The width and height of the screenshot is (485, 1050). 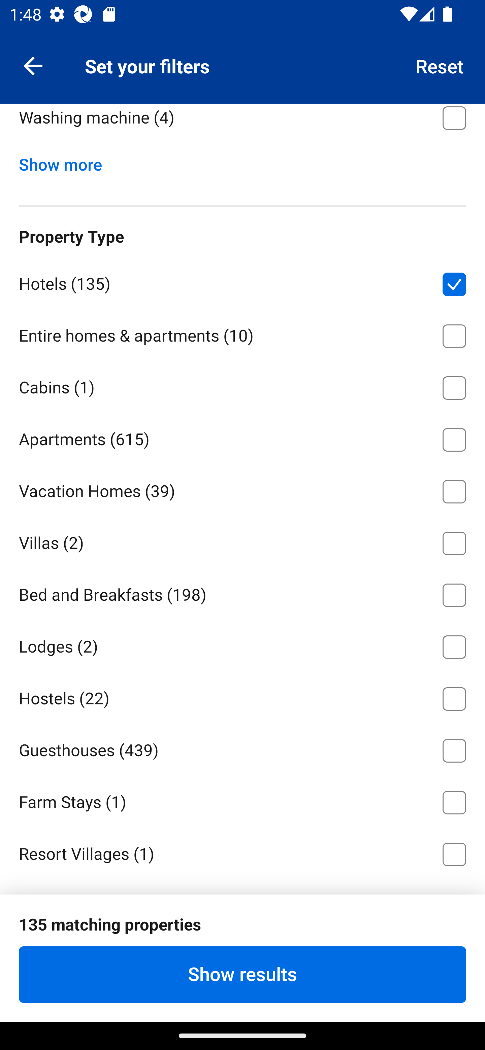 What do you see at coordinates (243, 541) in the screenshot?
I see `Villas ⁦(2)` at bounding box center [243, 541].